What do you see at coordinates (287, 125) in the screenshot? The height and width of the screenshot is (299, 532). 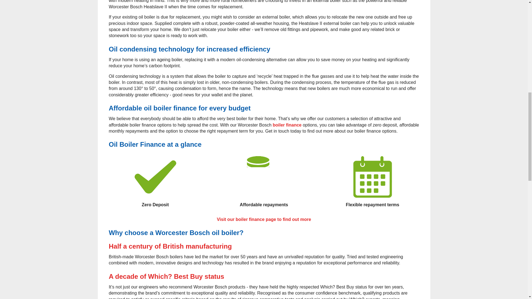 I see `boiler finance` at bounding box center [287, 125].